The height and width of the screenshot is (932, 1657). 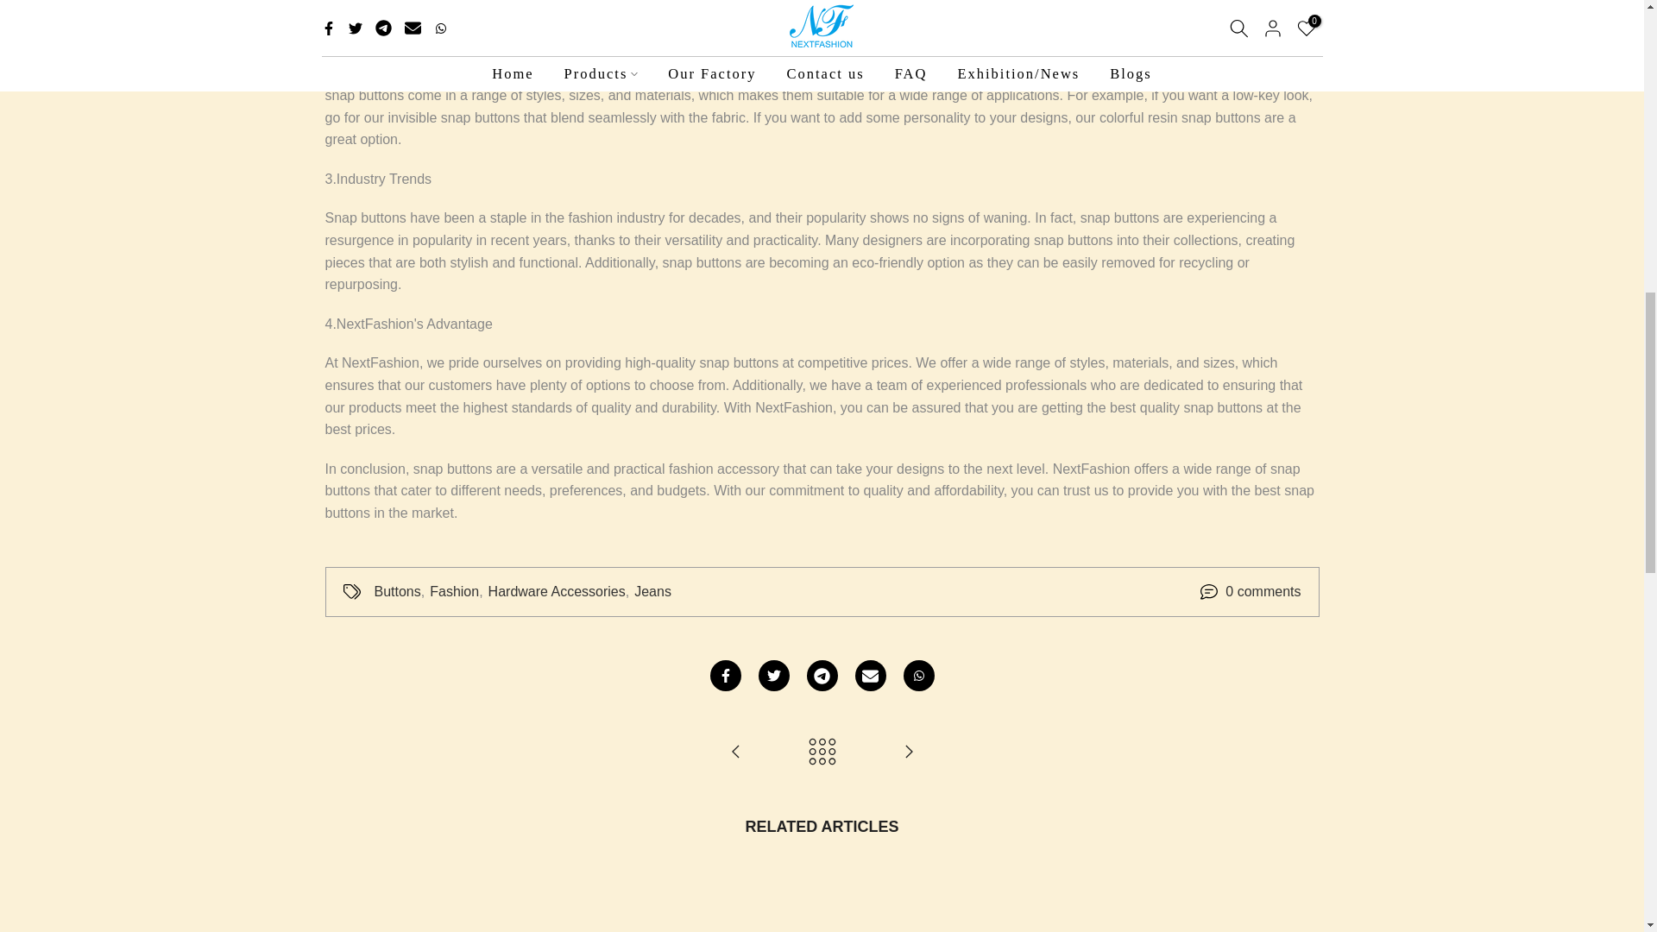 What do you see at coordinates (870, 675) in the screenshot?
I see `Share on Email` at bounding box center [870, 675].